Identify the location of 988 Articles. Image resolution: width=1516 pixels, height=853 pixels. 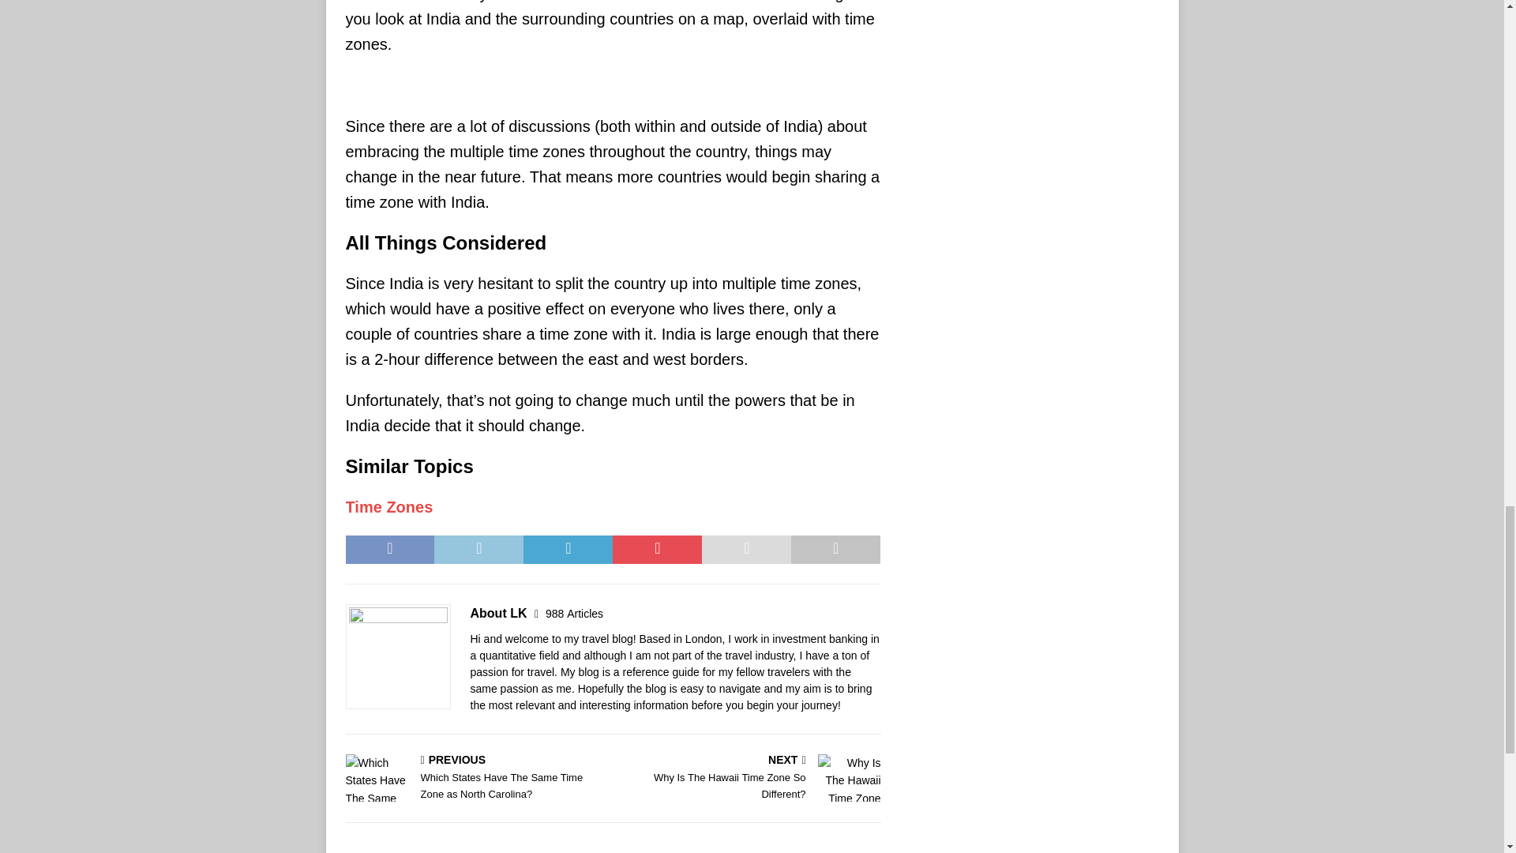
(575, 613).